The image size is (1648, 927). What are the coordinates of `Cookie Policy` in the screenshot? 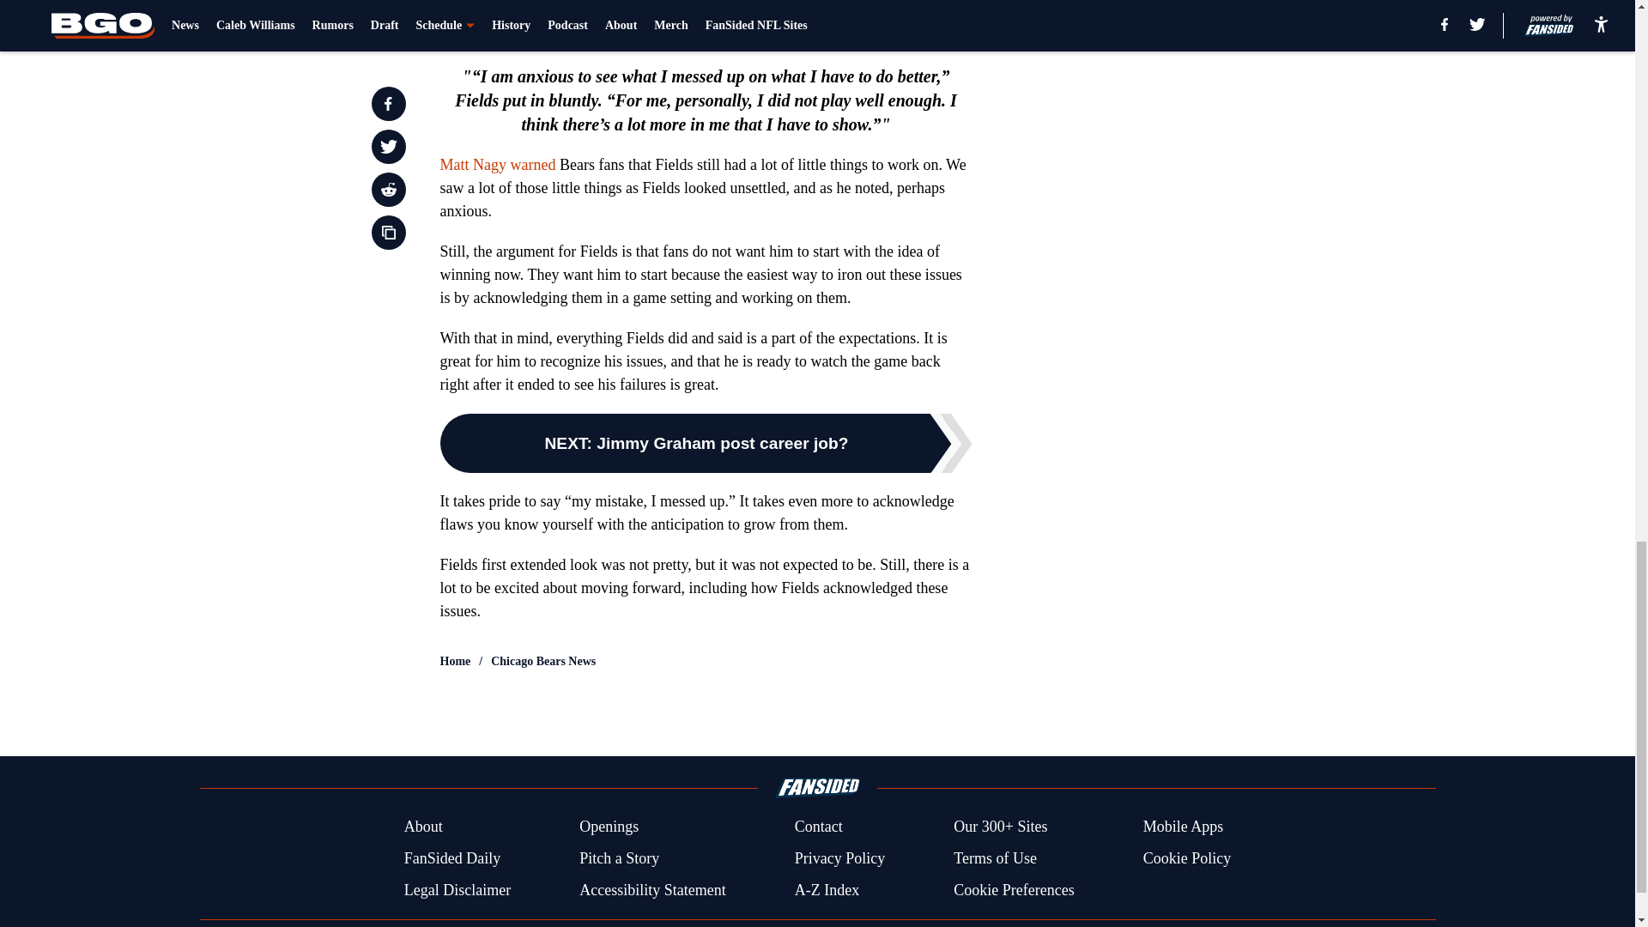 It's located at (1187, 858).